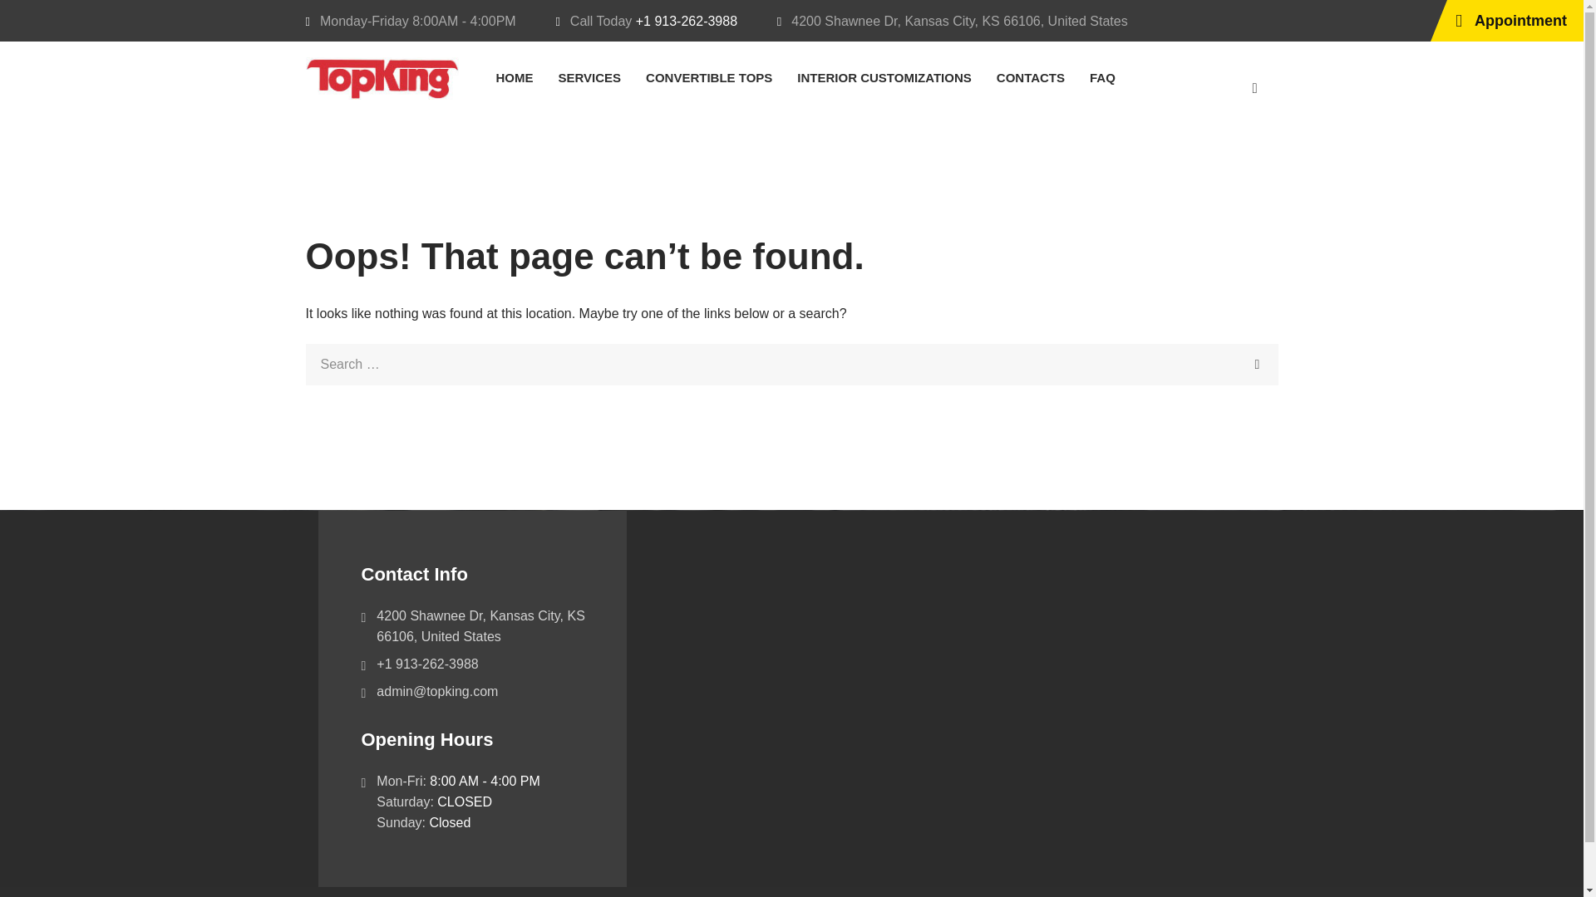  Describe the element at coordinates (514, 77) in the screenshot. I see `HOME` at that location.